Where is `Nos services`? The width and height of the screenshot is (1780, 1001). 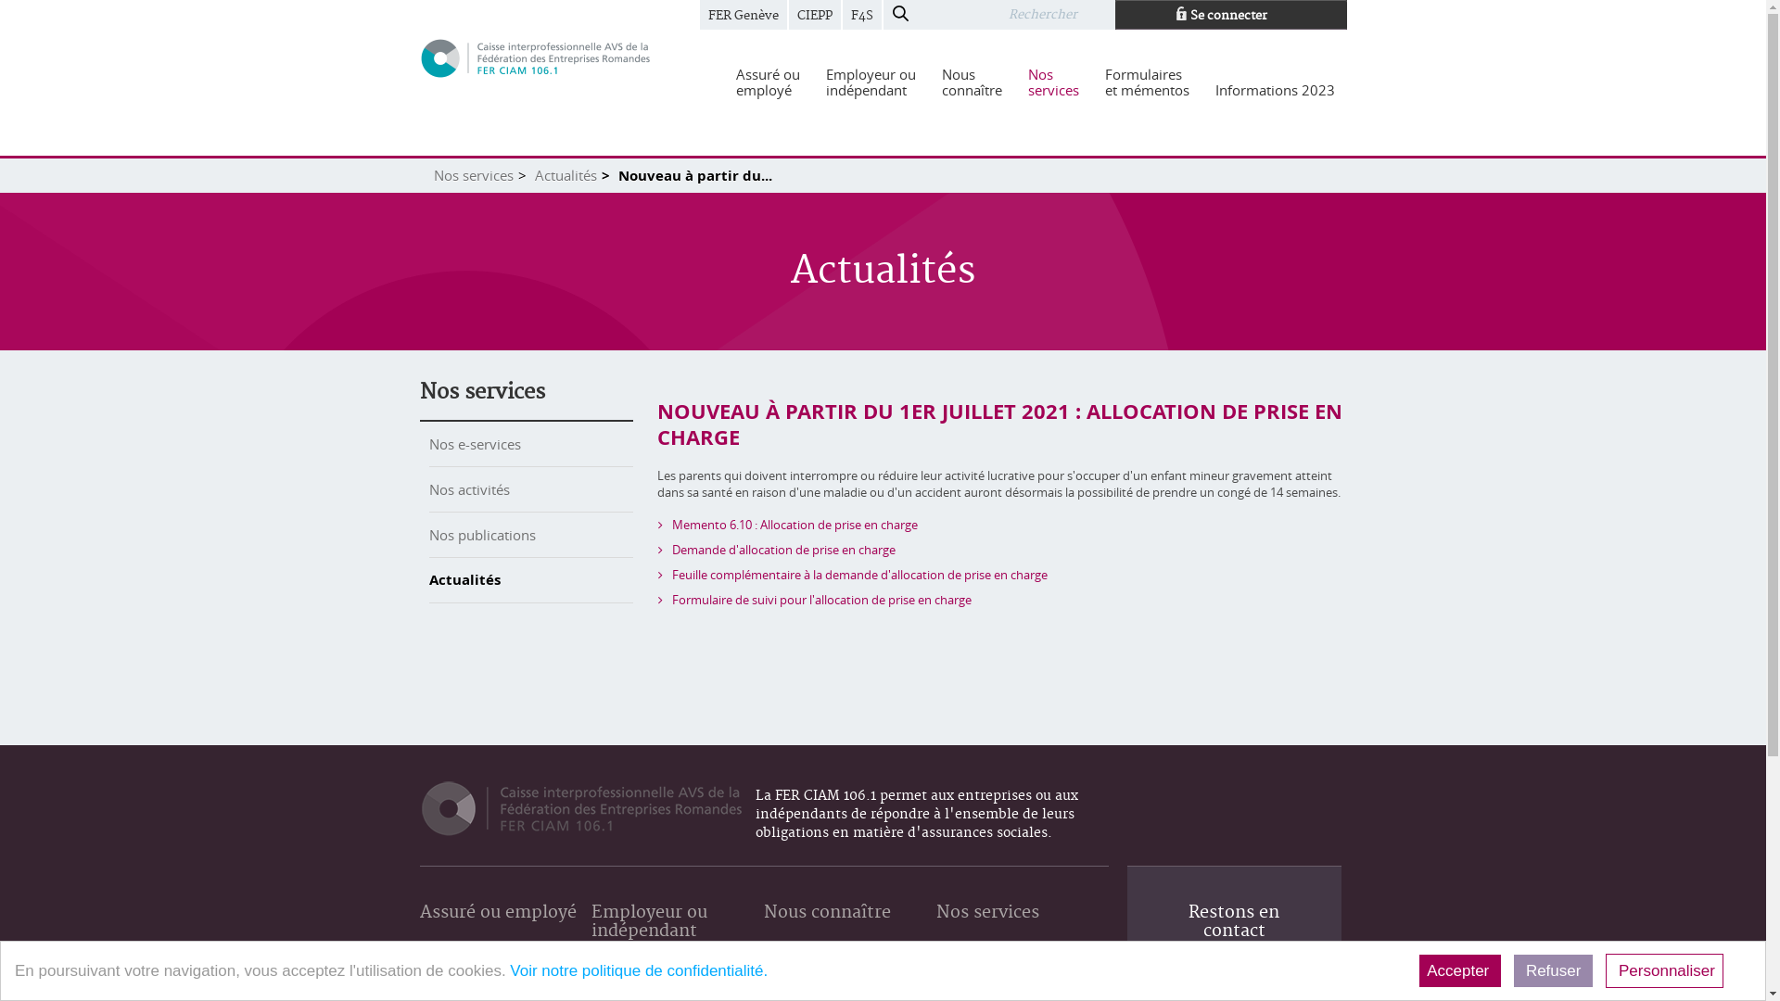 Nos services is located at coordinates (482, 392).